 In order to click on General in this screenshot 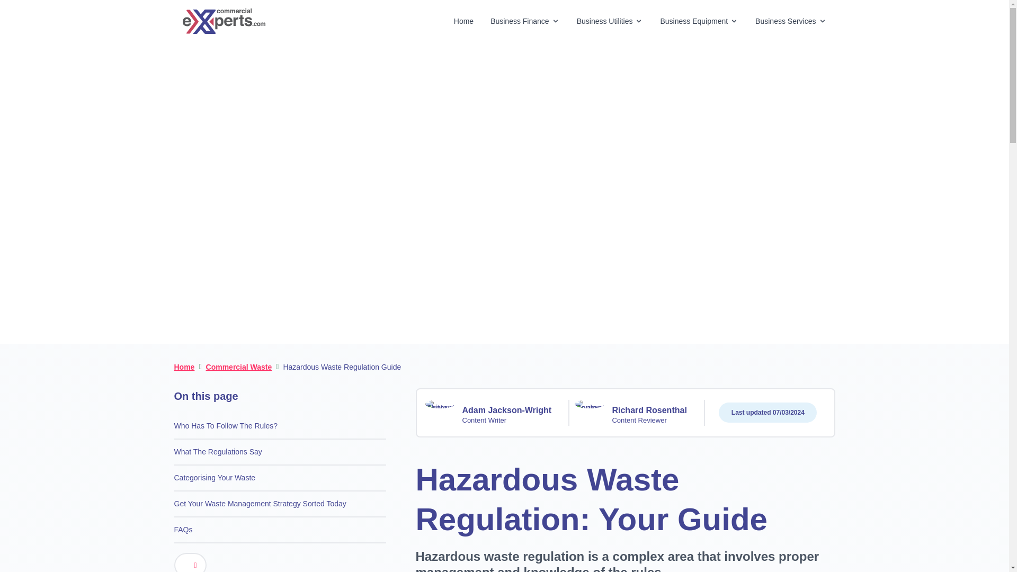, I will do `click(400, 190)`.